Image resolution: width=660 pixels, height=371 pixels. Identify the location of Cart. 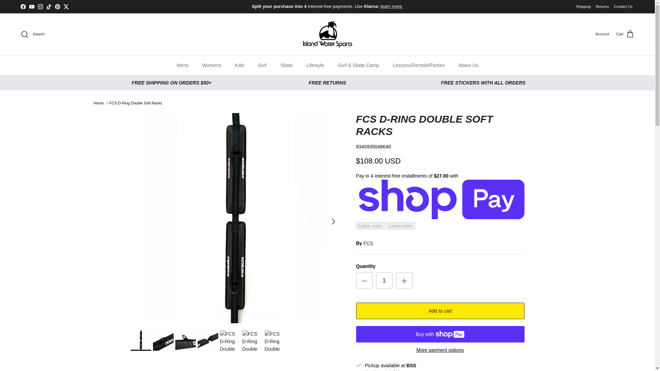
(625, 34).